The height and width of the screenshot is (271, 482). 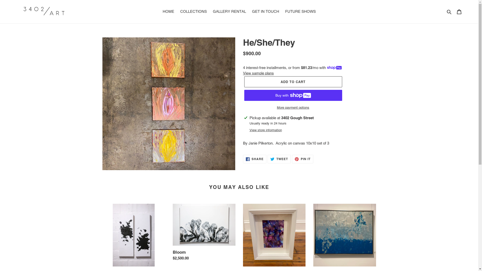 I want to click on Bloom, so click(x=204, y=233).